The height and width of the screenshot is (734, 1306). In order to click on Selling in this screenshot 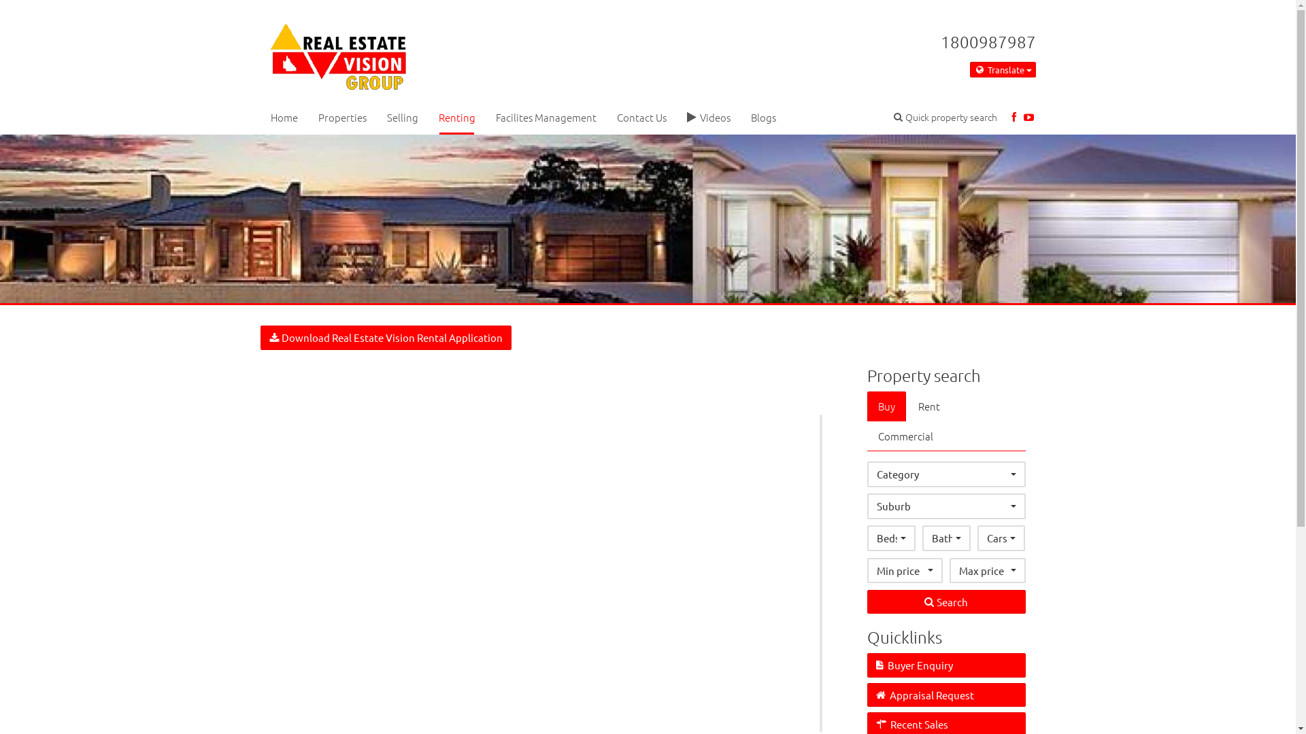, I will do `click(403, 117)`.